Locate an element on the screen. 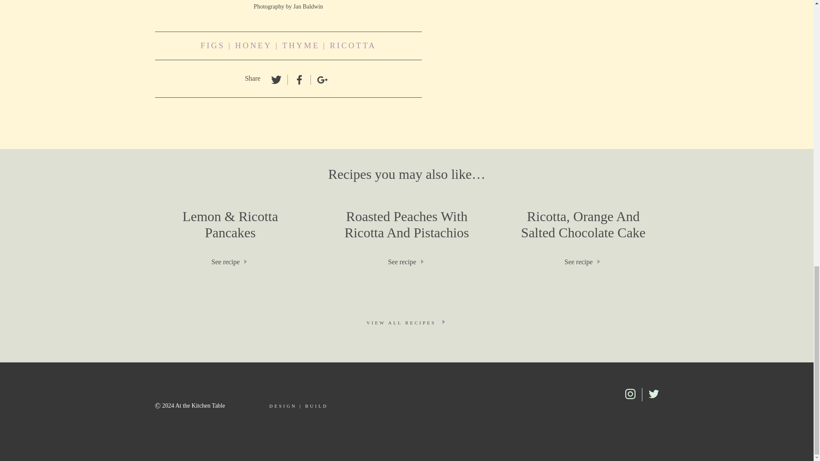 The width and height of the screenshot is (820, 461). FIGS is located at coordinates (353, 46).